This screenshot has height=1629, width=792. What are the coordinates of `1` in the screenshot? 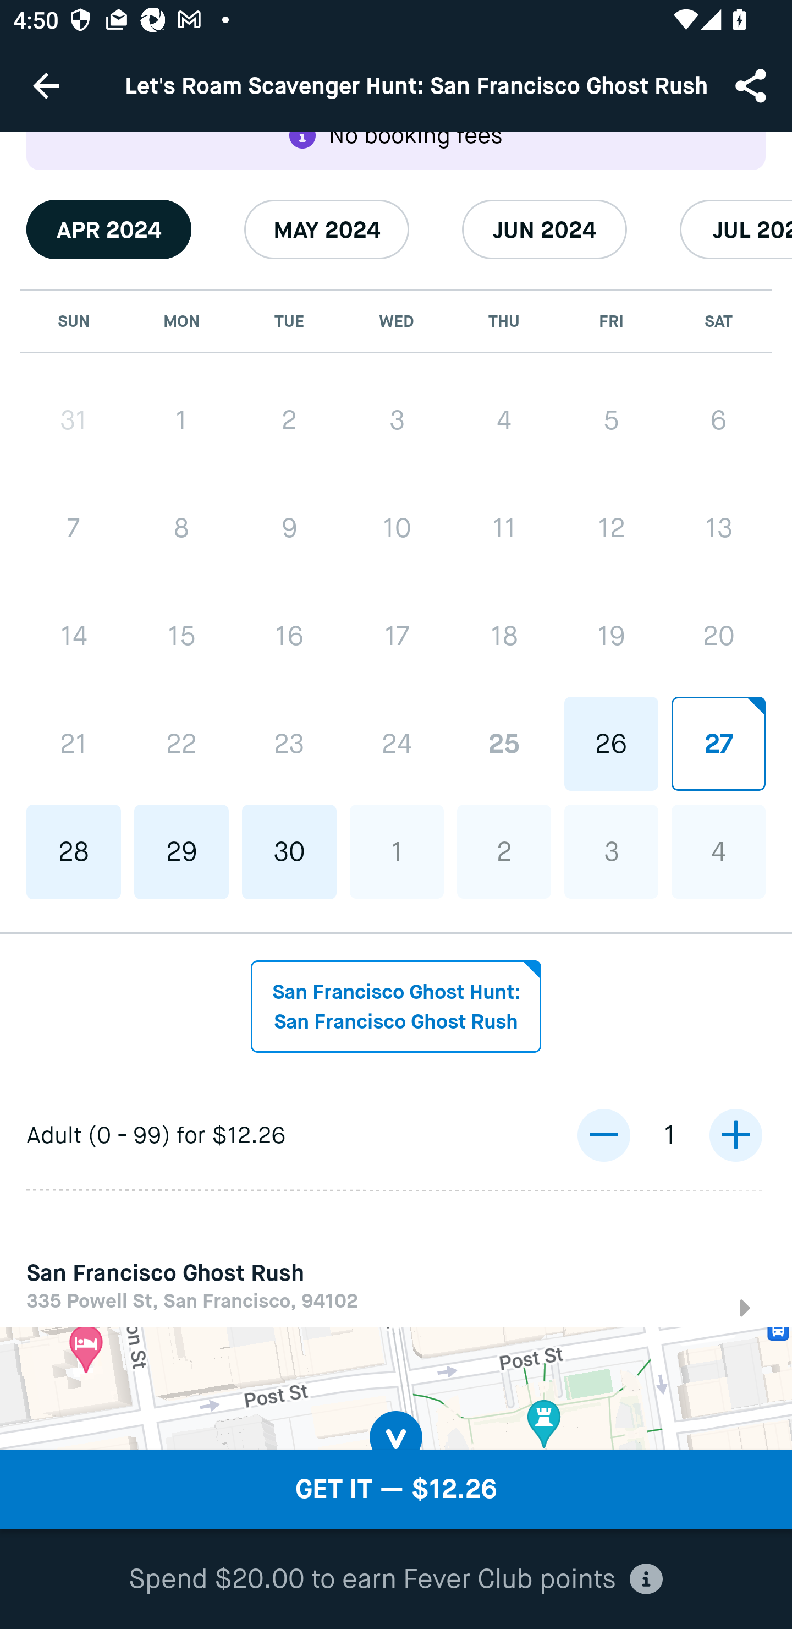 It's located at (182, 420).